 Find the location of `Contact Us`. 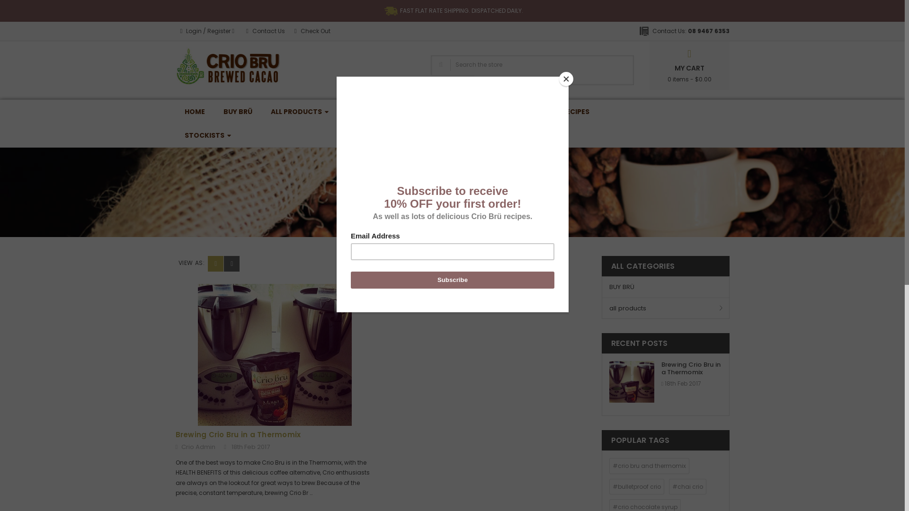

Contact Us is located at coordinates (266, 31).